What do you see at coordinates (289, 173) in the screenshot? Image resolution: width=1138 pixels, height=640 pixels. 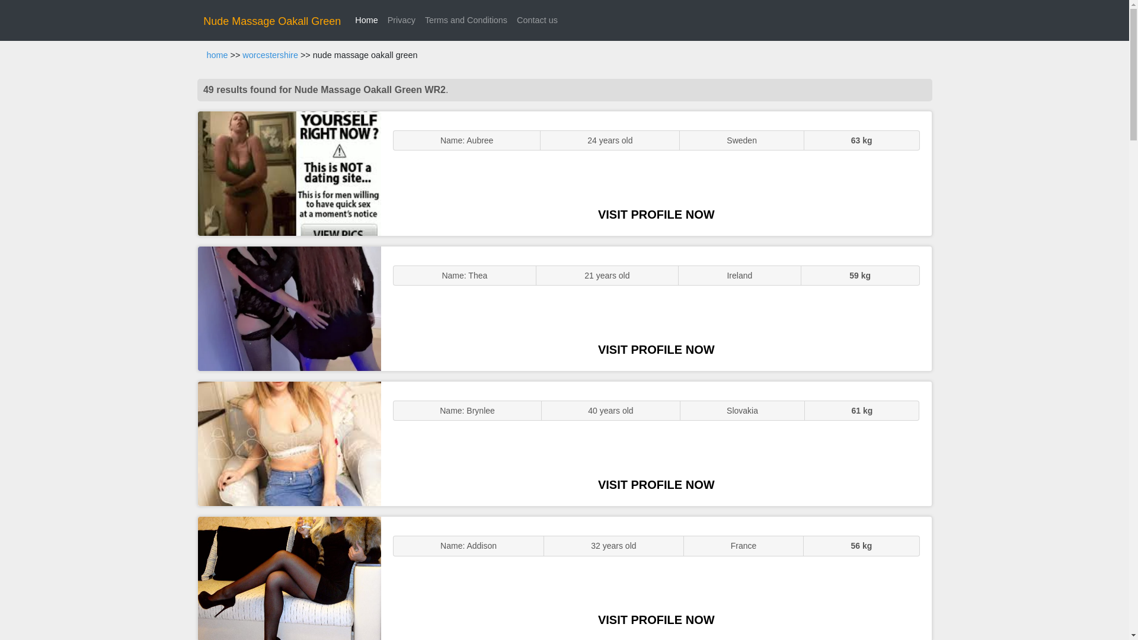 I see ` ENGLISH STUNNER` at bounding box center [289, 173].